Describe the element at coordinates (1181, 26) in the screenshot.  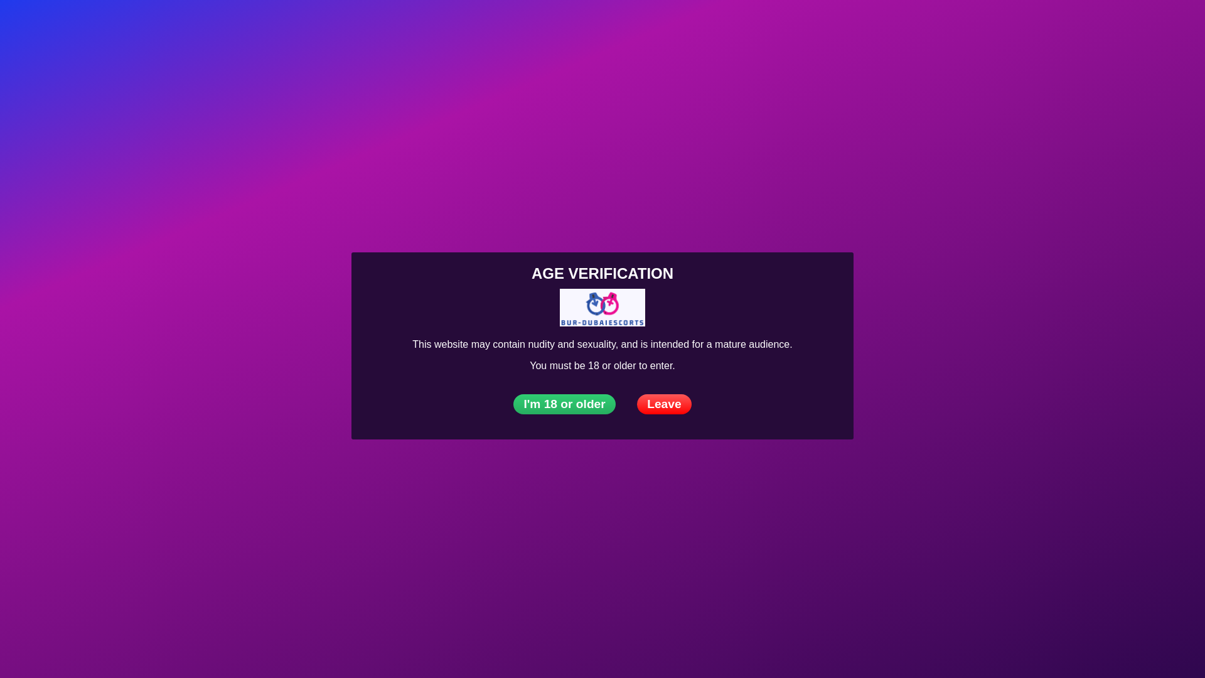
I see `Contact Us` at that location.